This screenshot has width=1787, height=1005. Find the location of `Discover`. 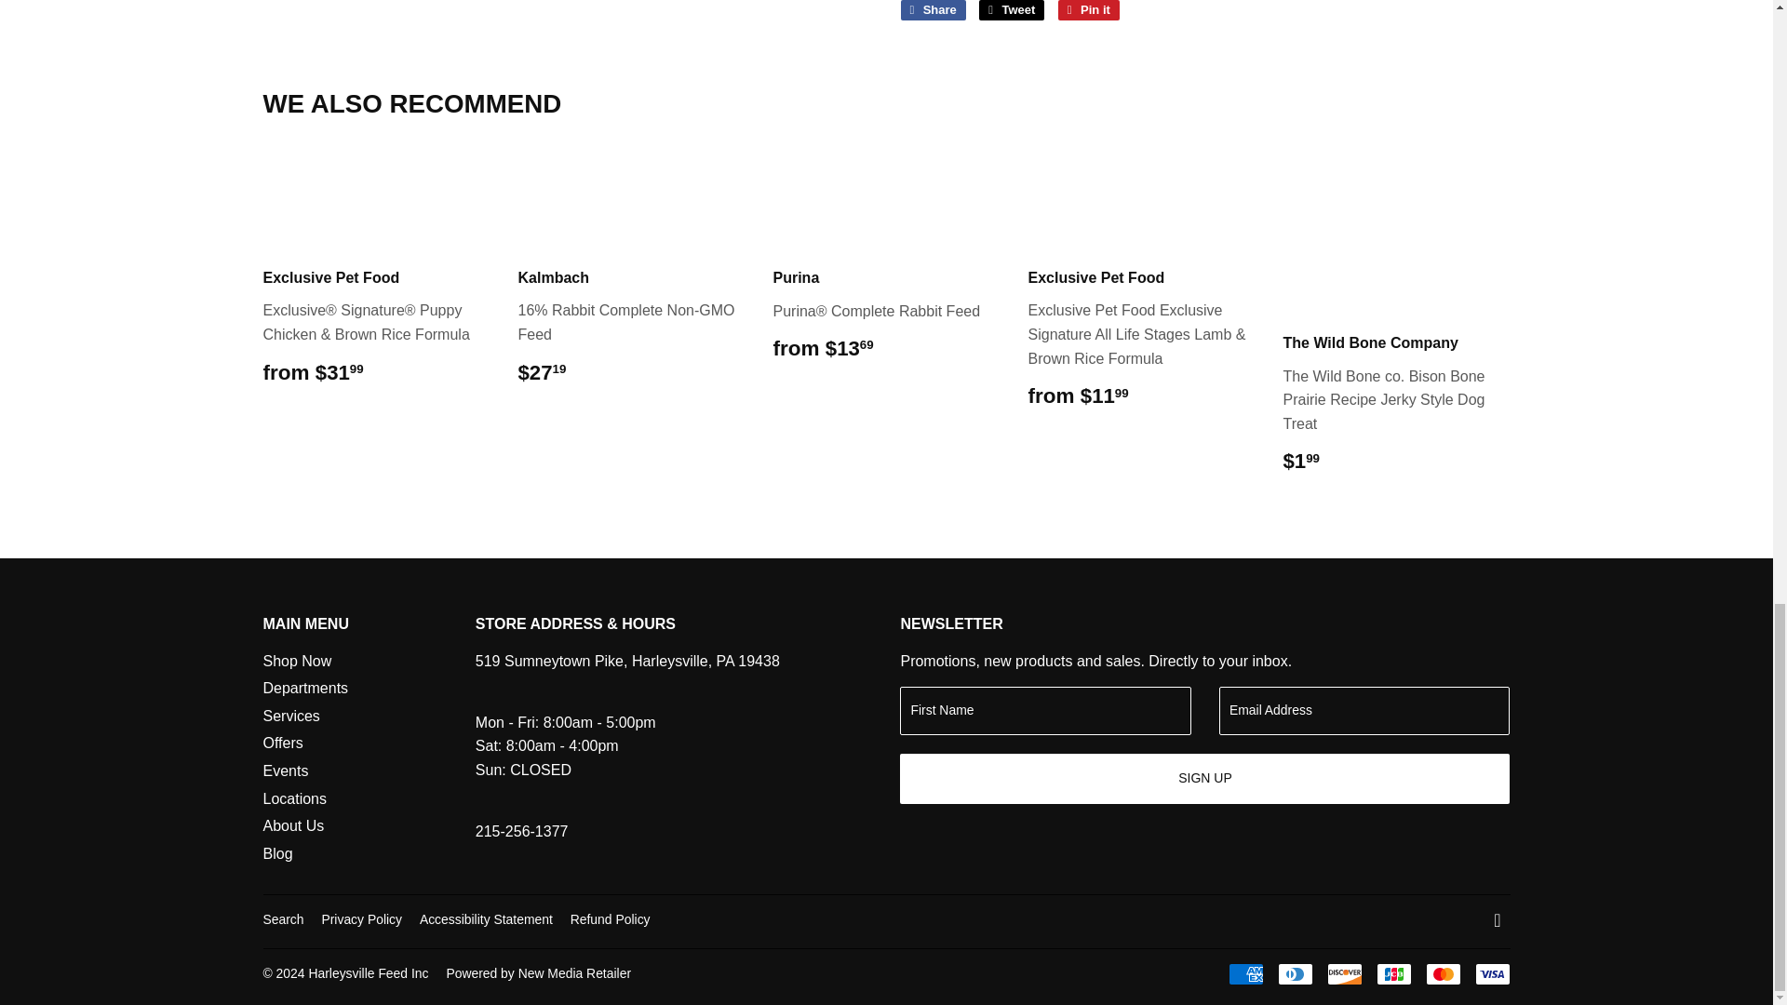

Discover is located at coordinates (1344, 973).